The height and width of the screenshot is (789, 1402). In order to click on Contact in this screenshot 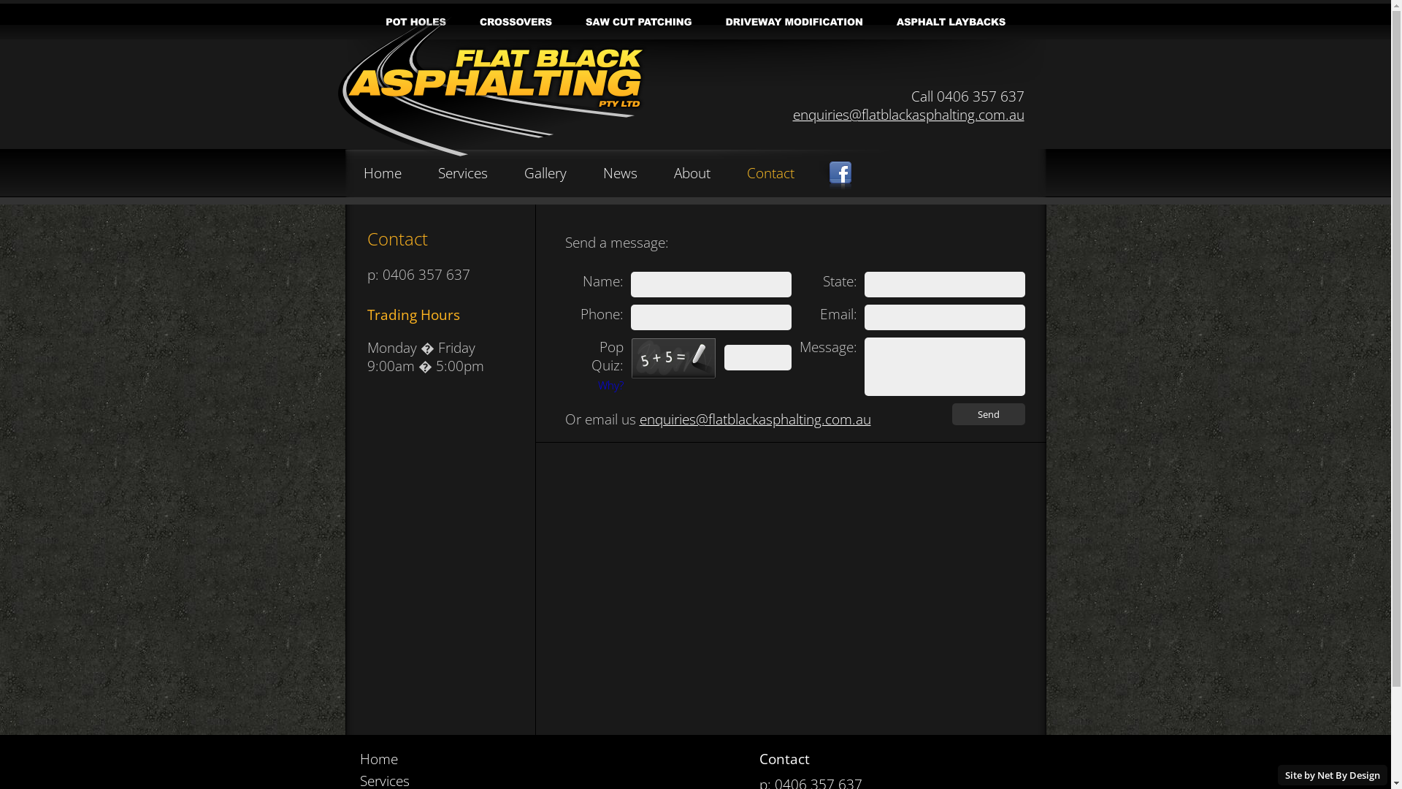, I will do `click(770, 173)`.